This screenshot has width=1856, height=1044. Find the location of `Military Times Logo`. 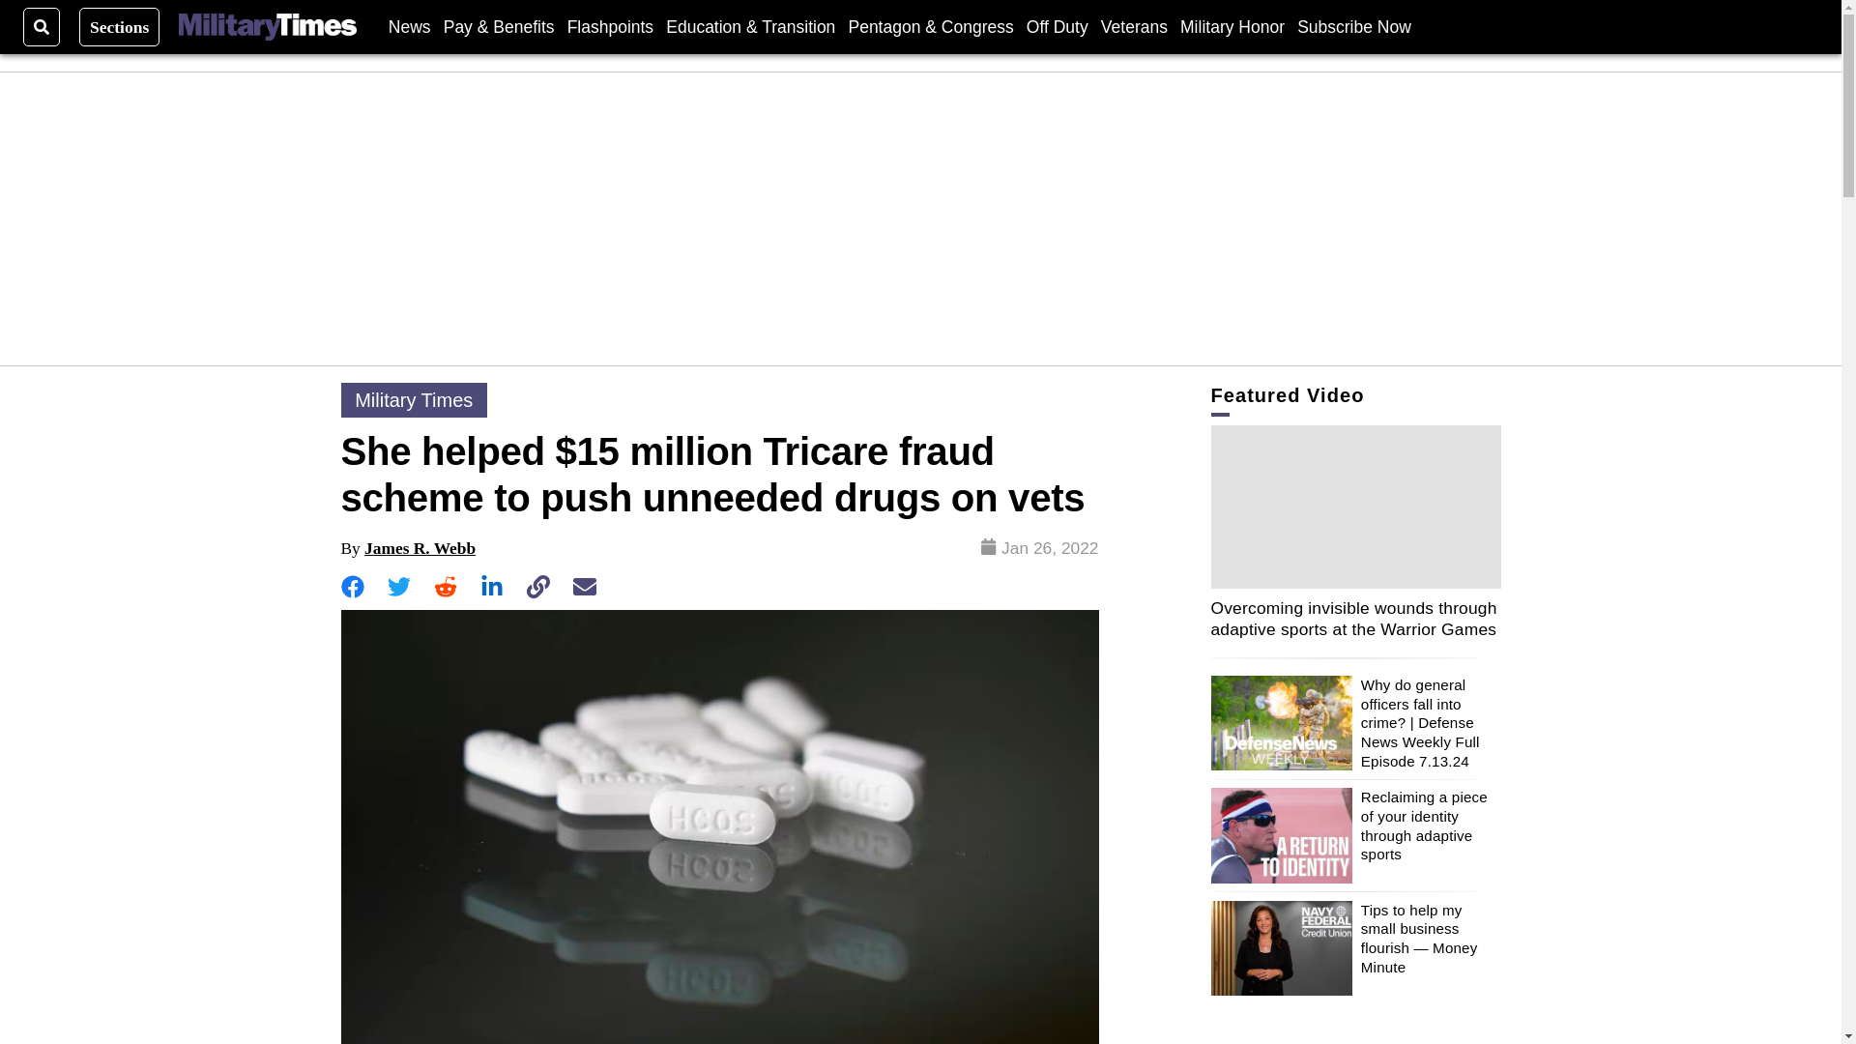

Military Times Logo is located at coordinates (267, 27).